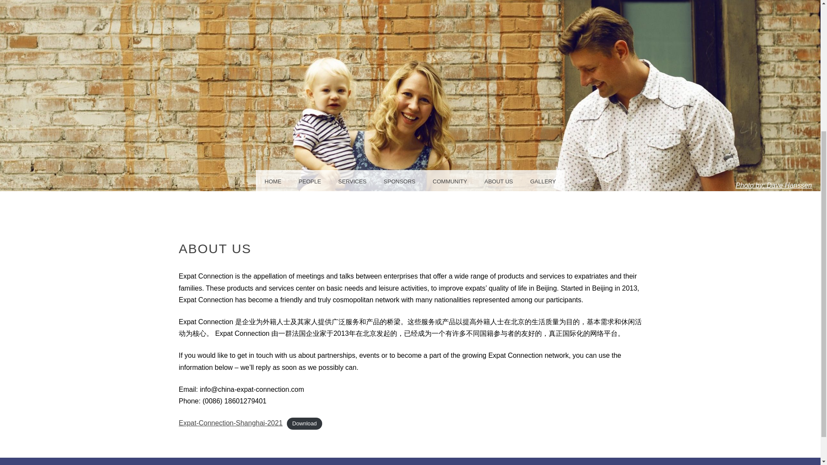 The width and height of the screenshot is (827, 465). Describe the element at coordinates (273, 180) in the screenshot. I see `HOME` at that location.